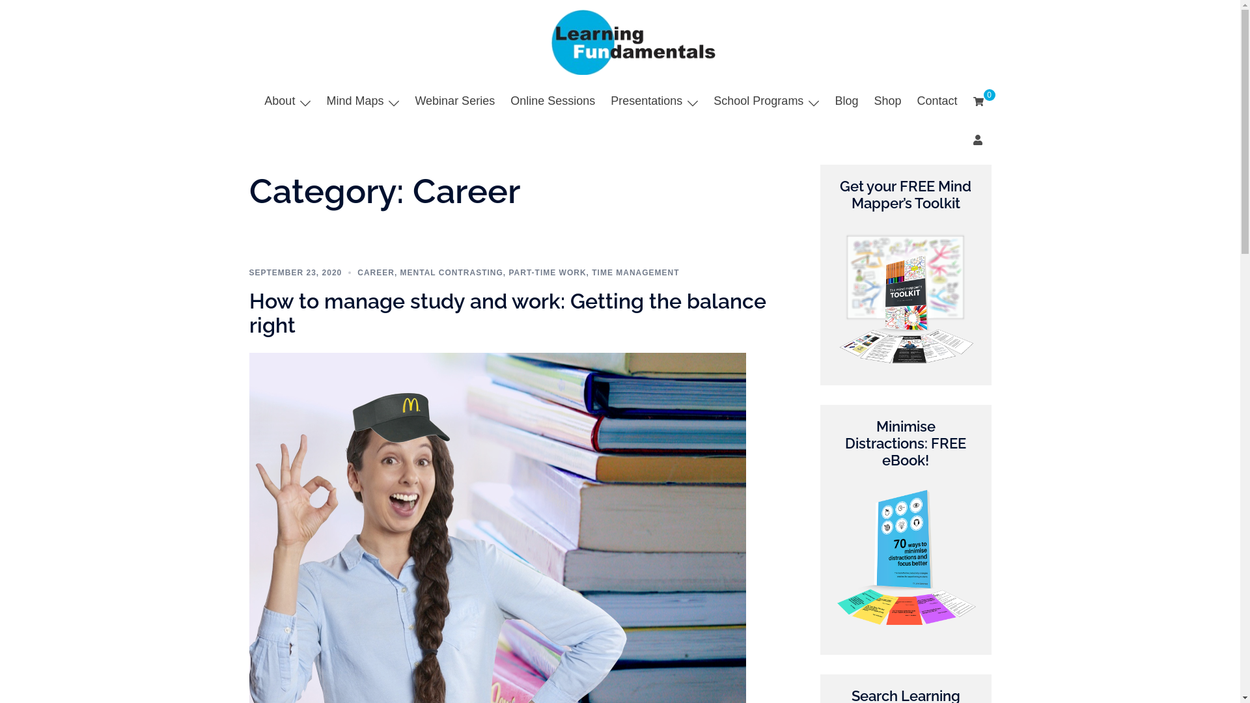 Image resolution: width=1250 pixels, height=703 pixels. Describe the element at coordinates (846, 101) in the screenshot. I see `Blog` at that location.